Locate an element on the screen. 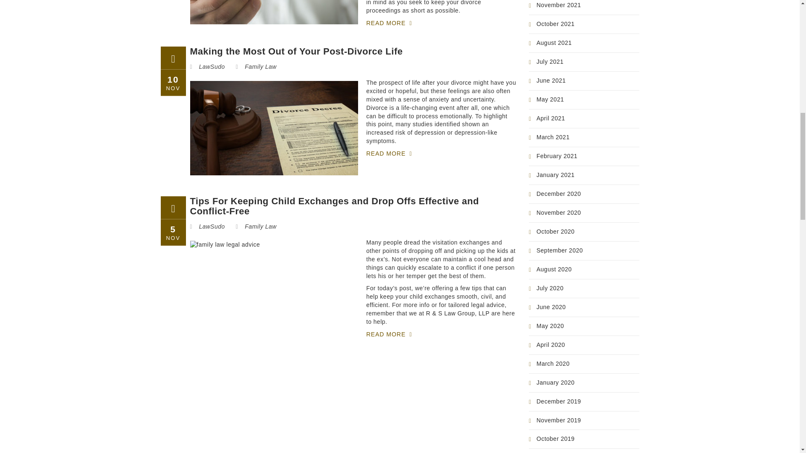  LawSudo is located at coordinates (212, 67).